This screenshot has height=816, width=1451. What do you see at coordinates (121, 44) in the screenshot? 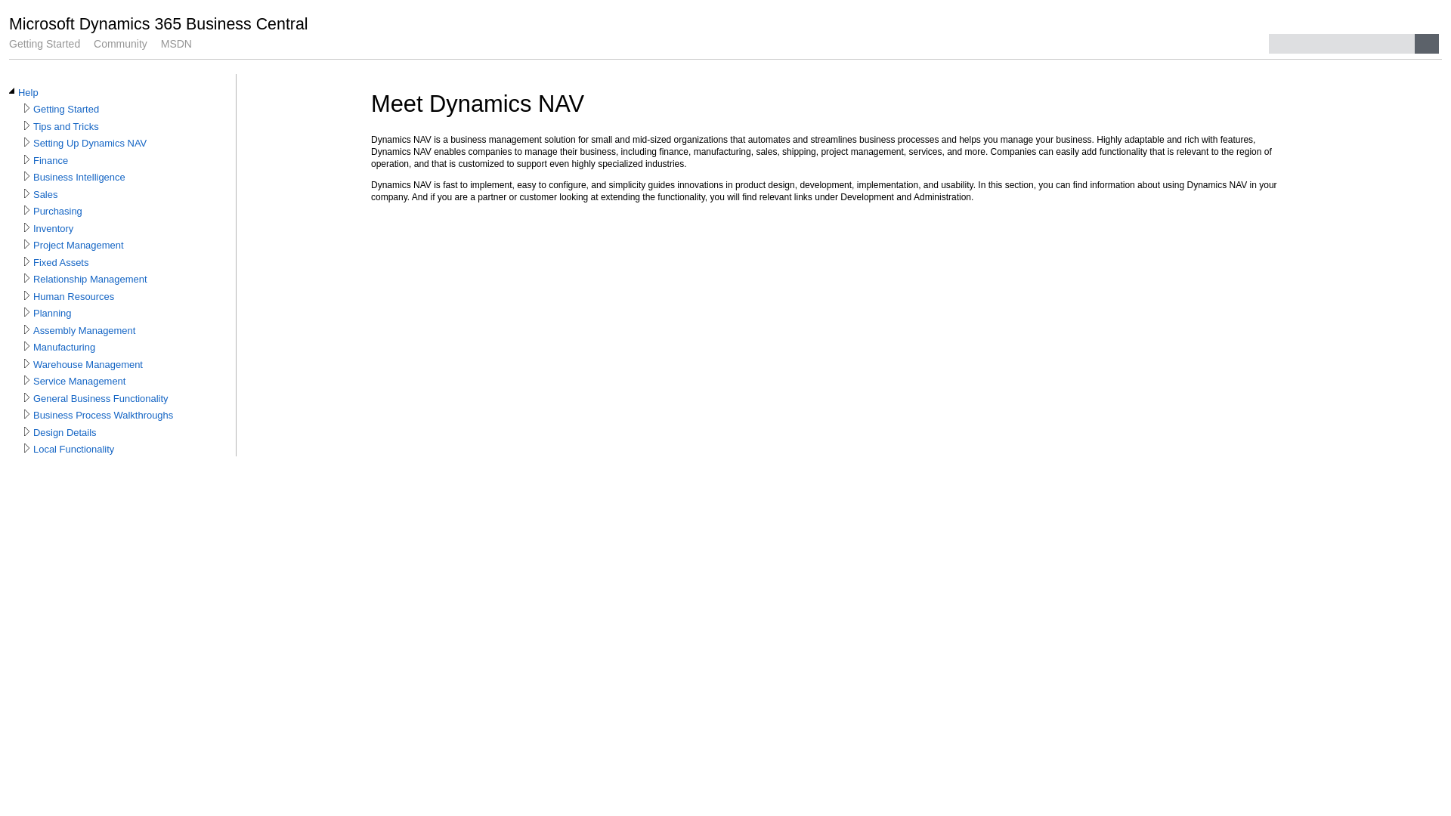
I see `Community` at bounding box center [121, 44].